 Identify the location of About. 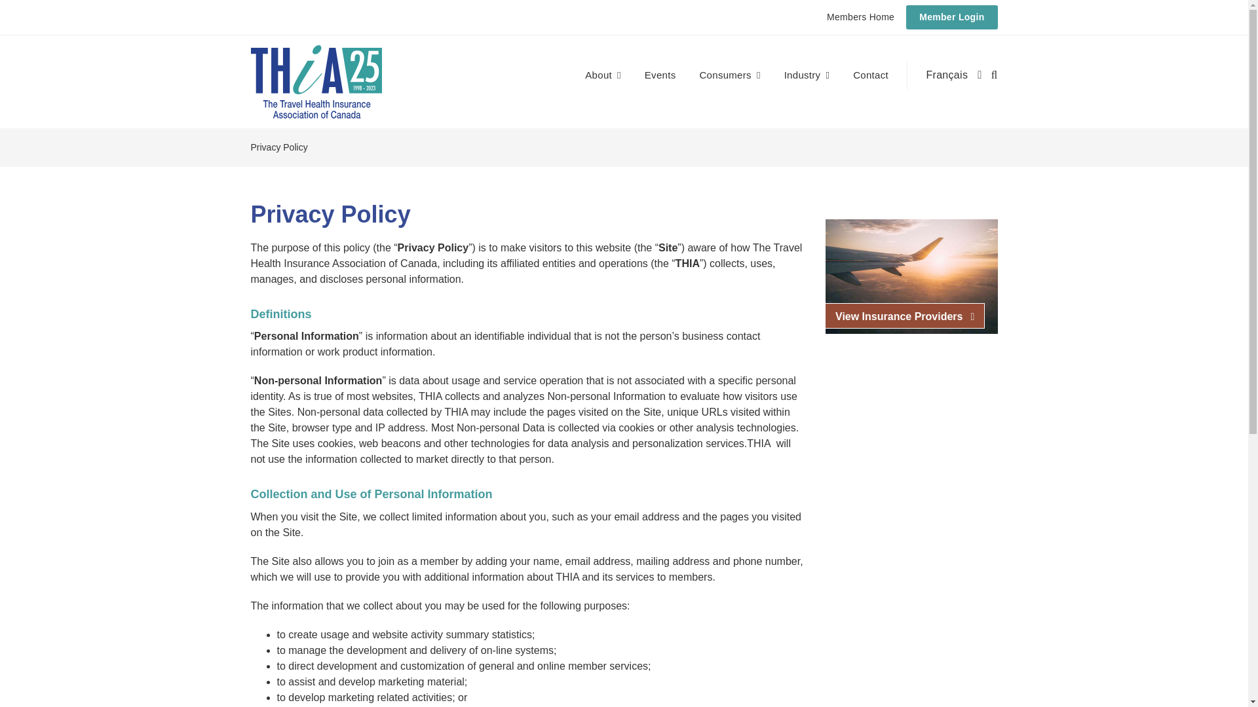
(602, 75).